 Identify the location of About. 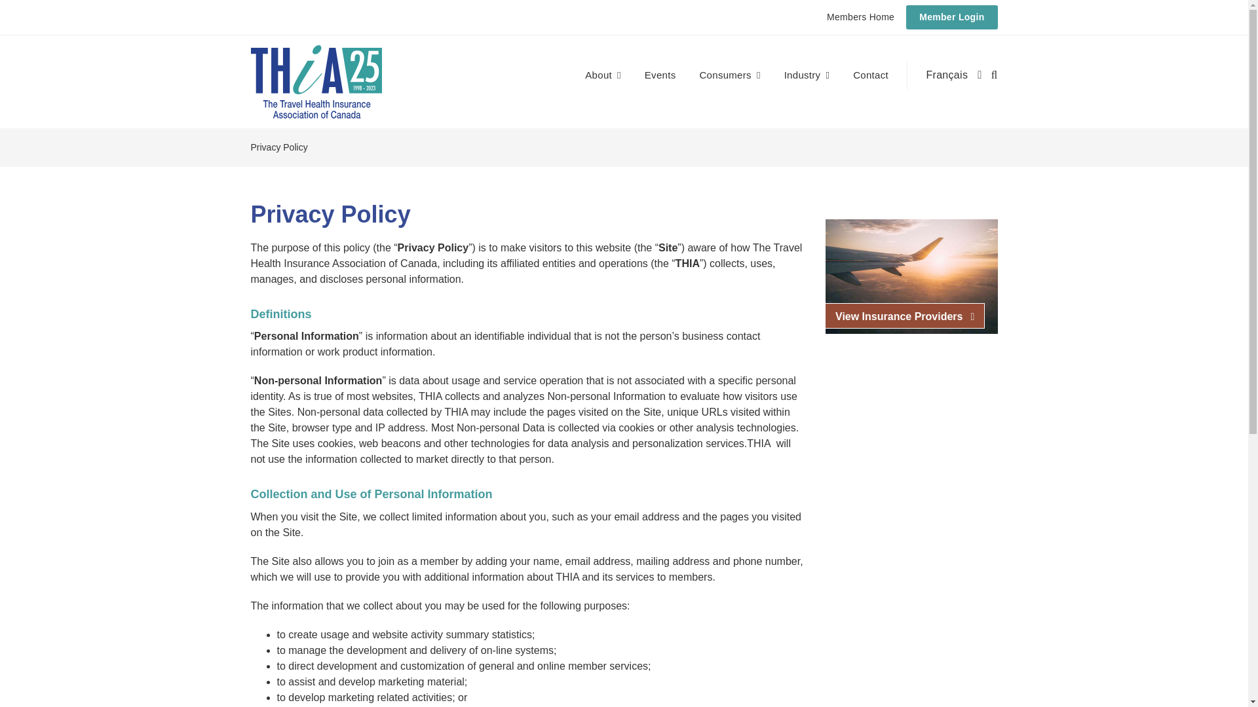
(602, 75).